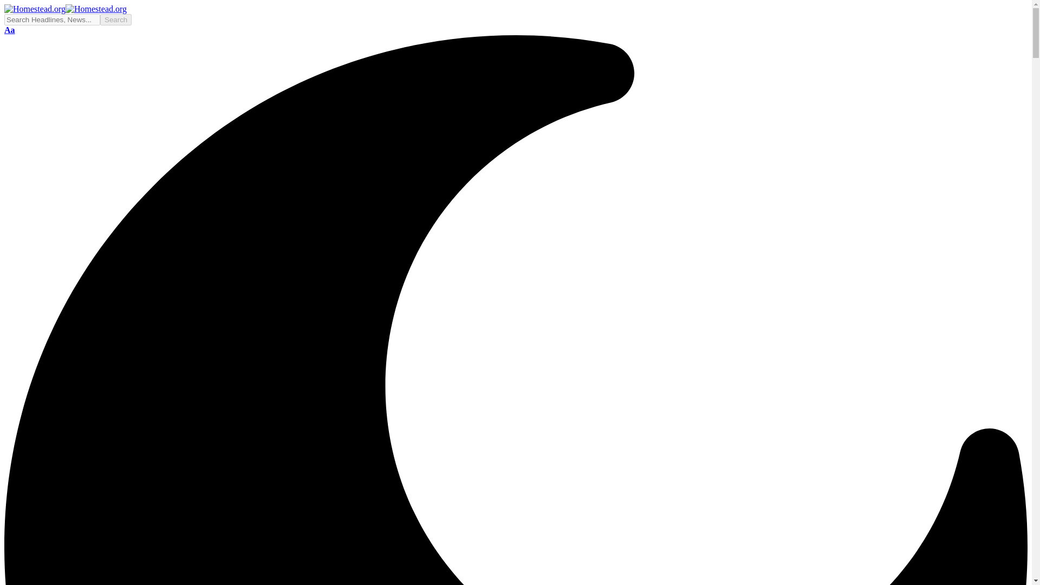 The image size is (1040, 585). I want to click on Search, so click(116, 19).